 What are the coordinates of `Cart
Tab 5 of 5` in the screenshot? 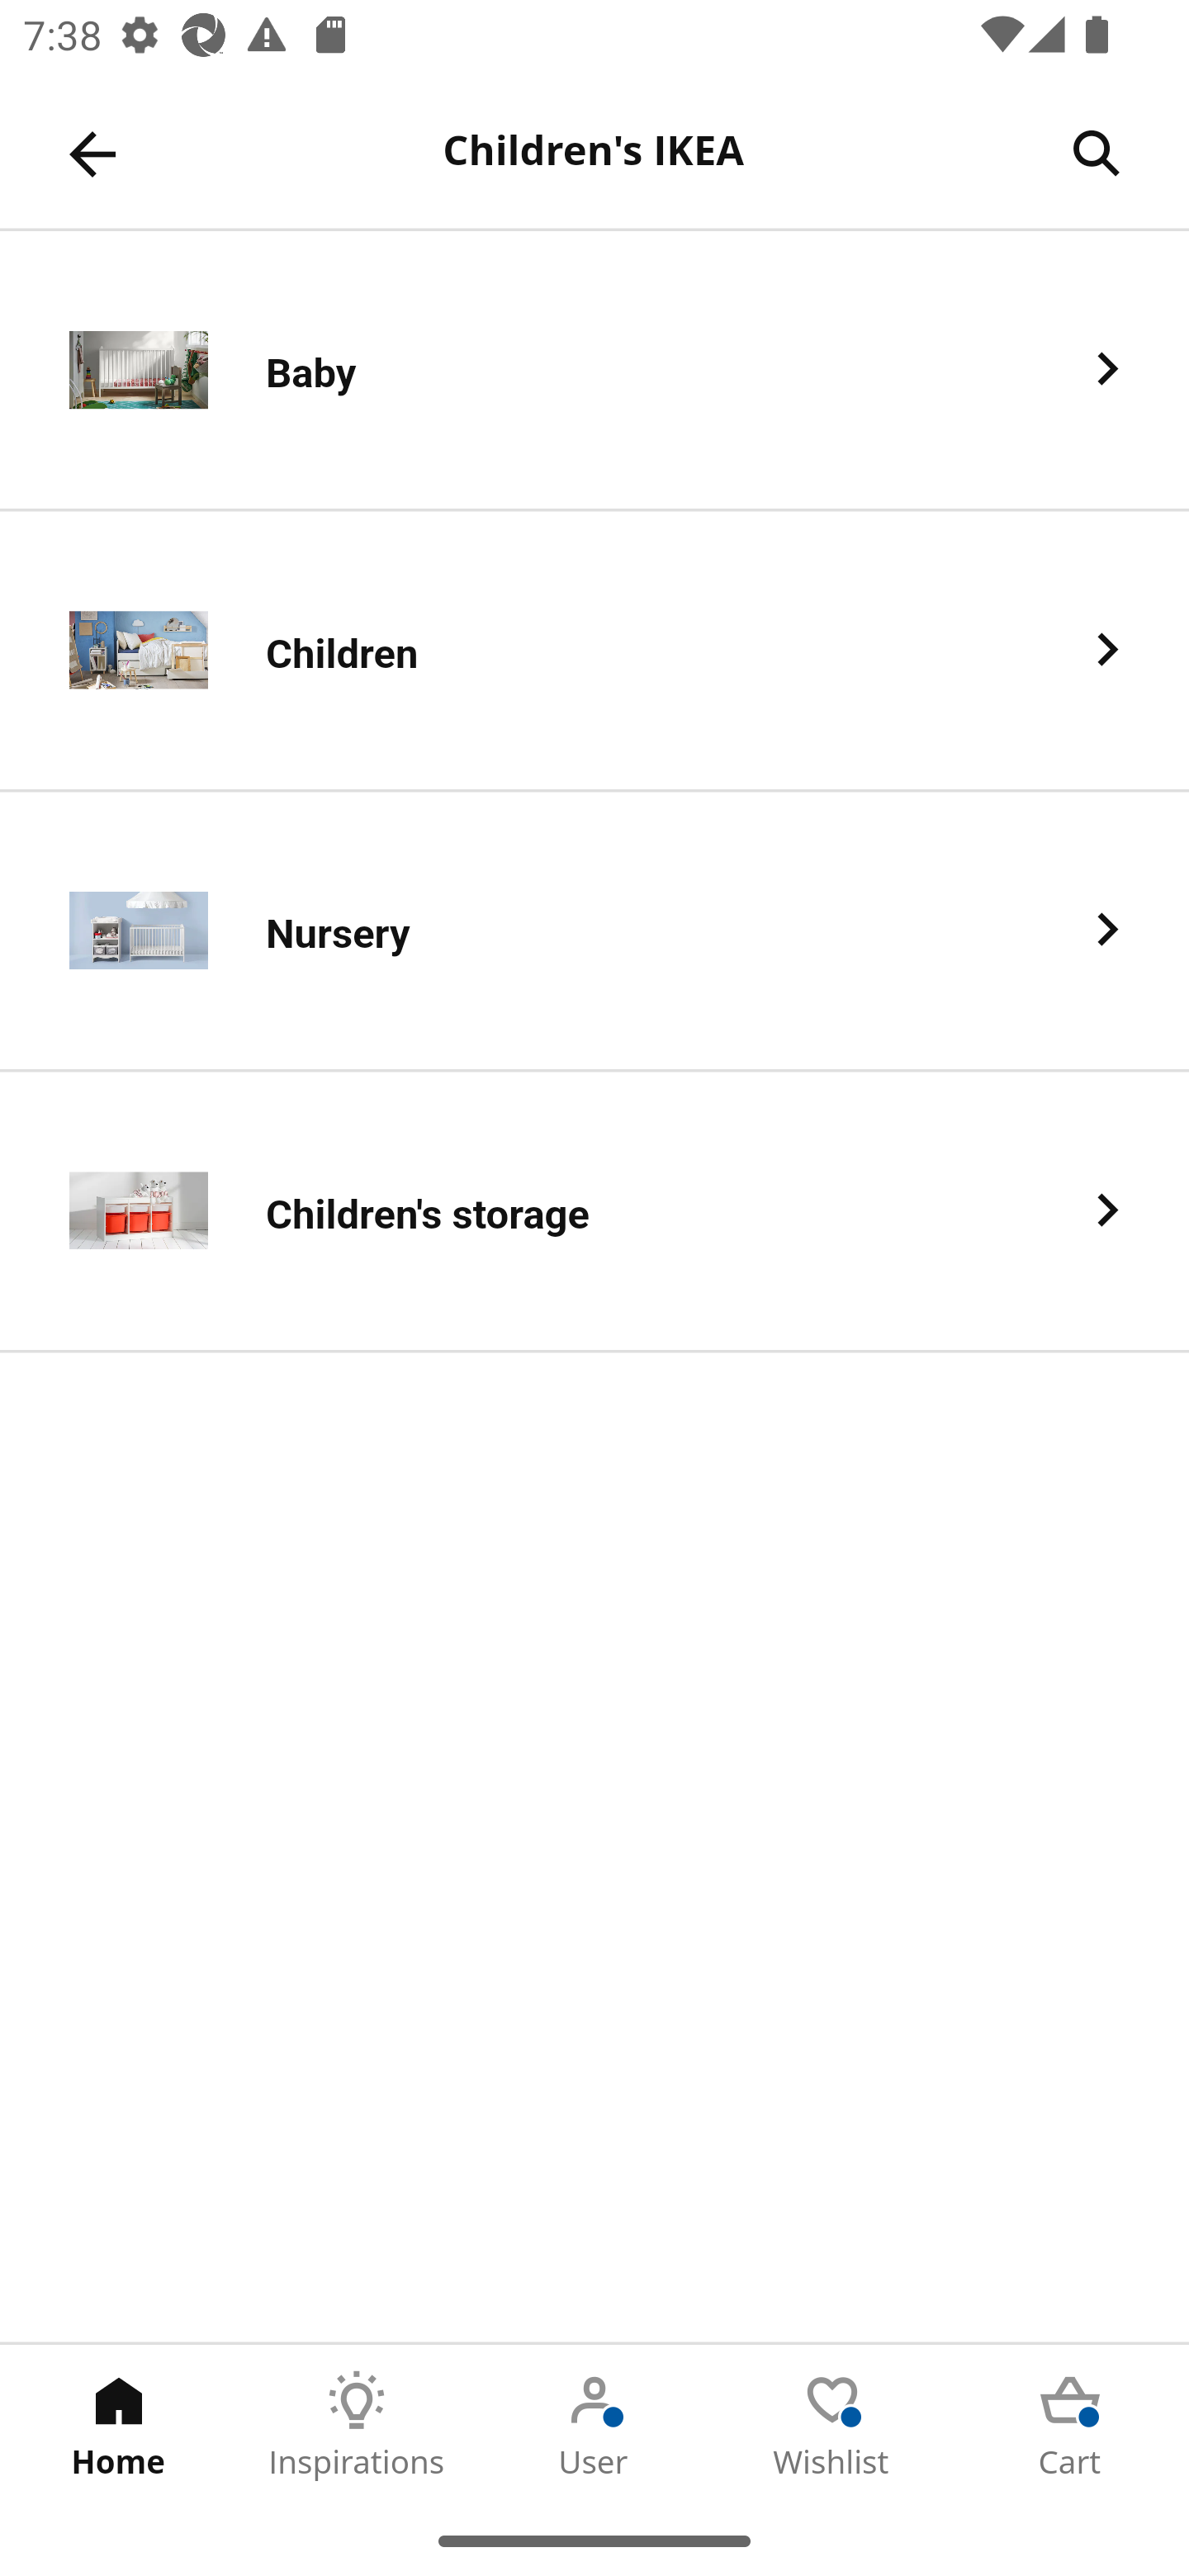 It's located at (1070, 2425).